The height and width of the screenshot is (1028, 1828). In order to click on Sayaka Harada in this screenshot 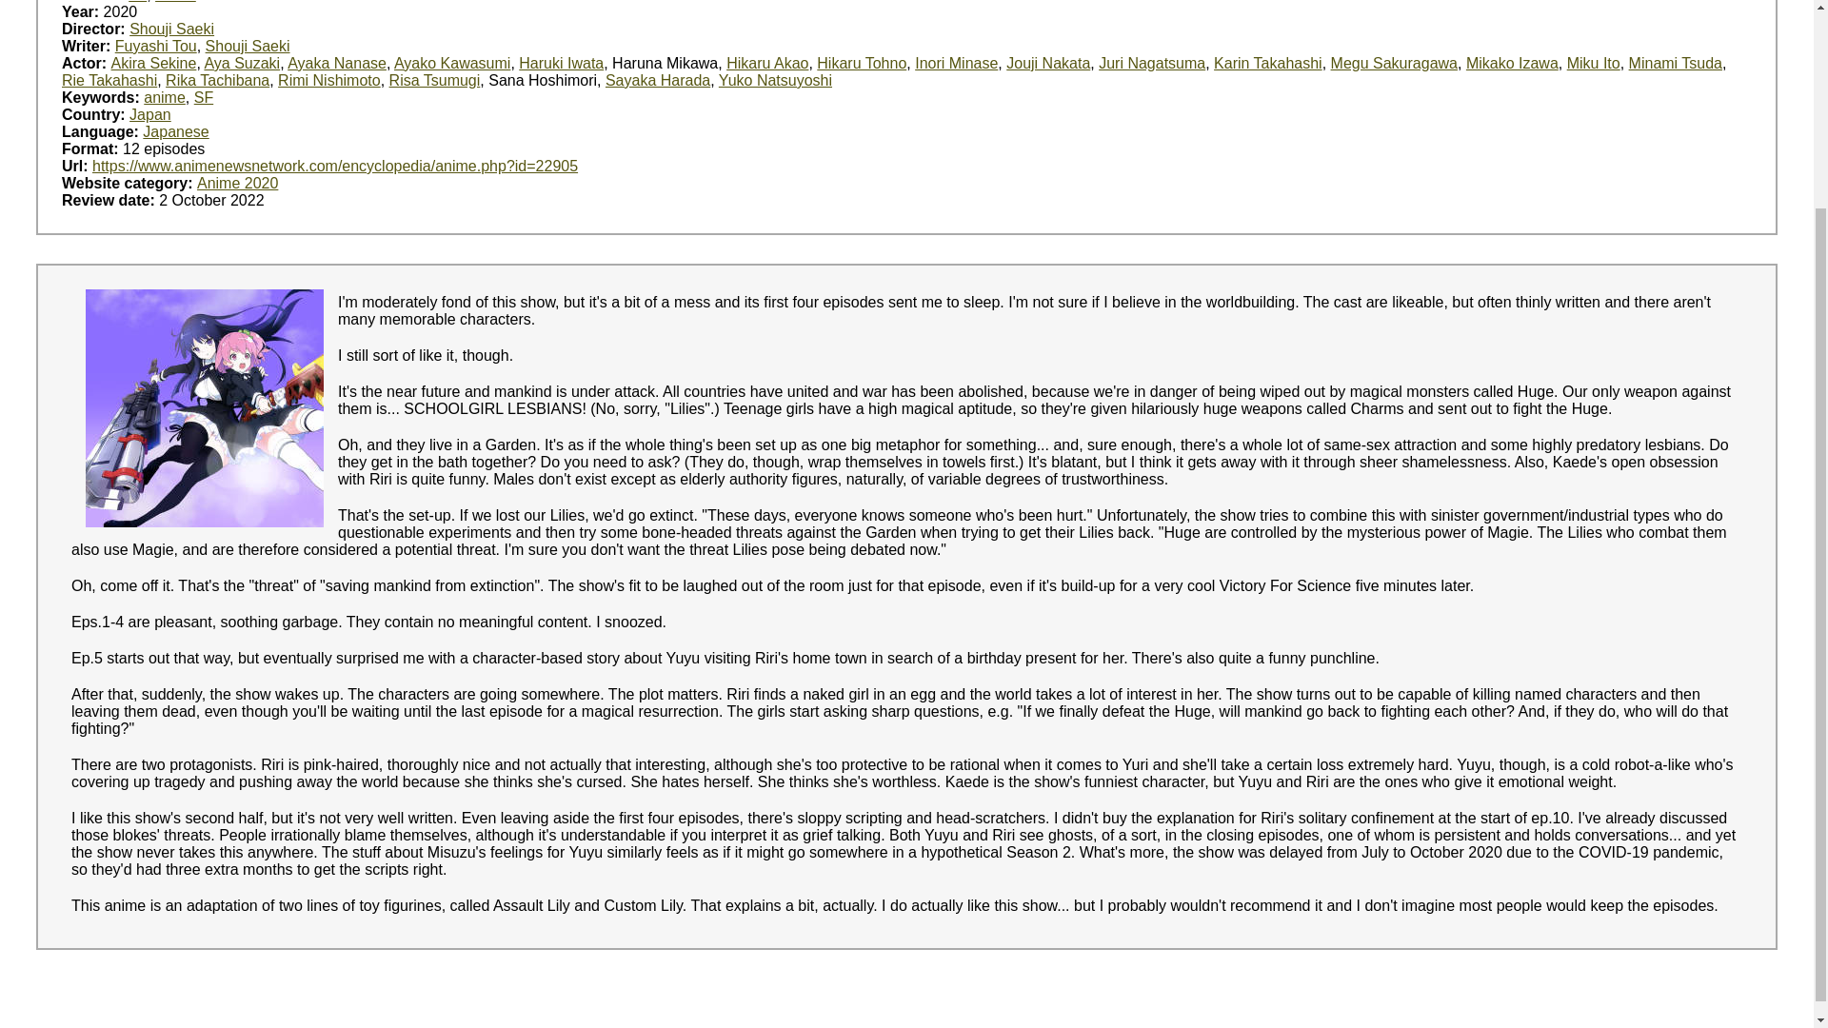, I will do `click(657, 80)`.